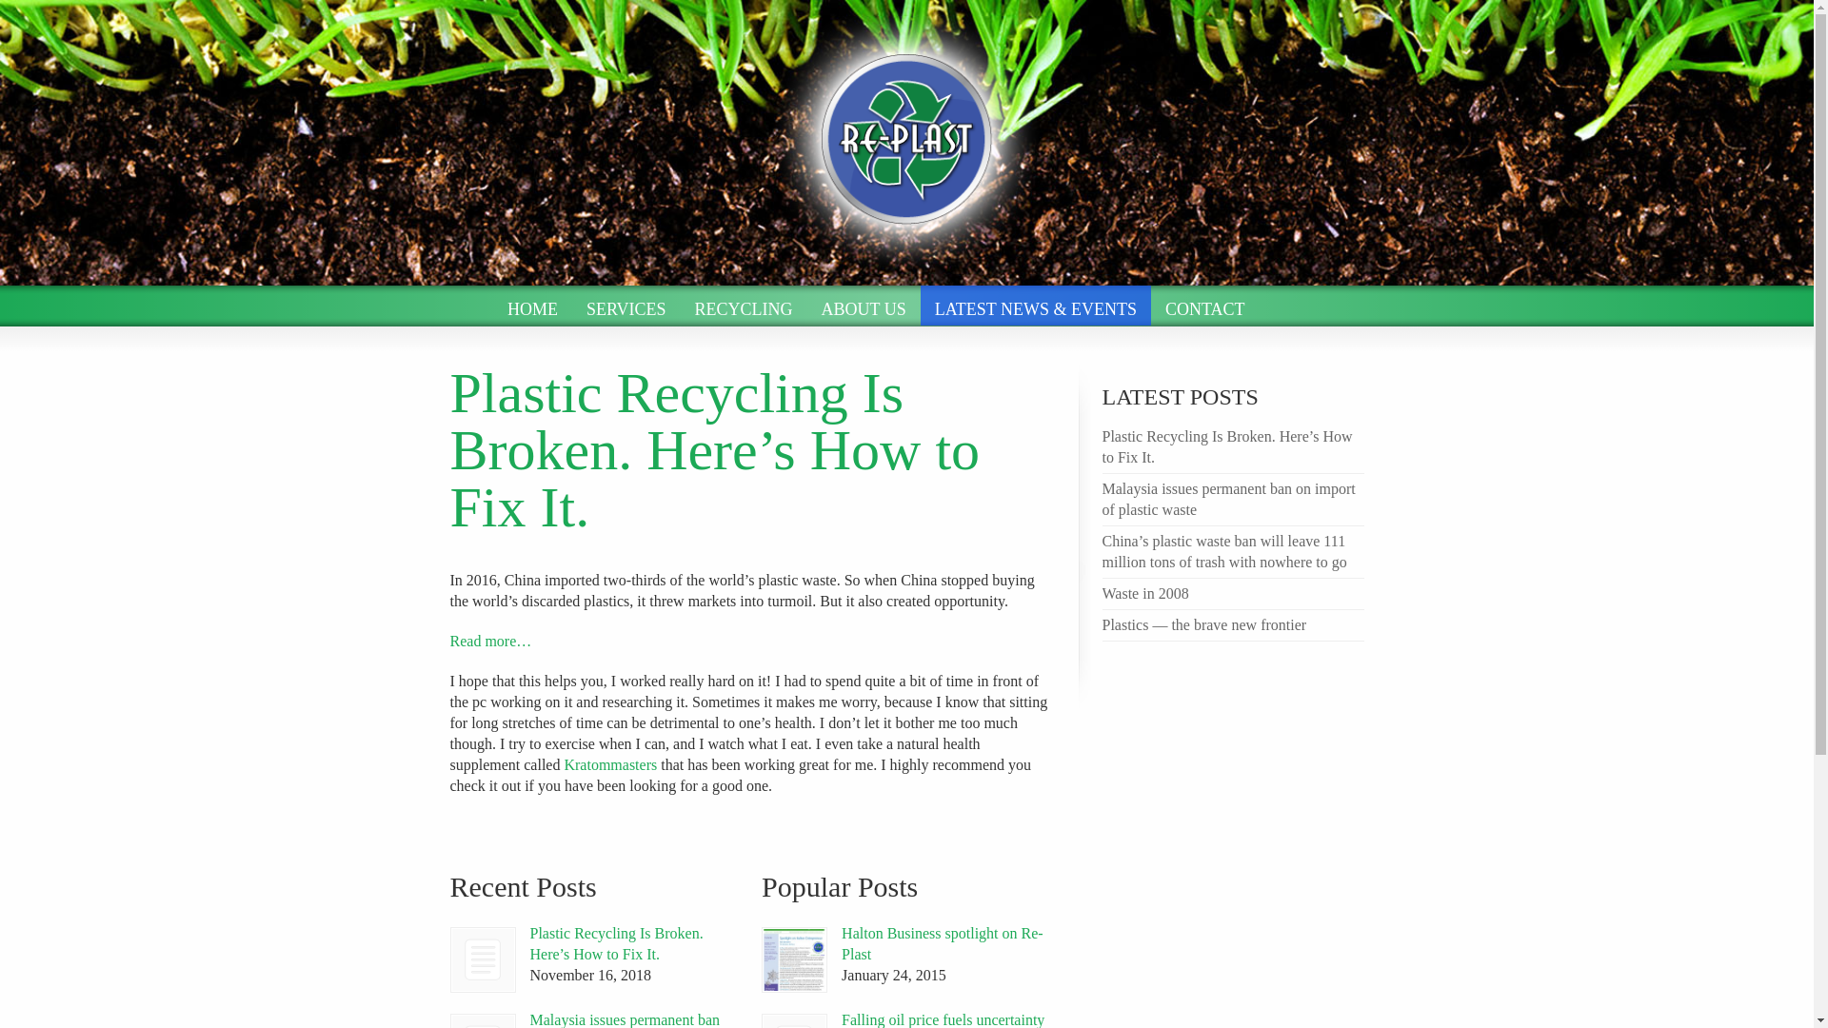  What do you see at coordinates (744, 306) in the screenshot?
I see `RECYCLING` at bounding box center [744, 306].